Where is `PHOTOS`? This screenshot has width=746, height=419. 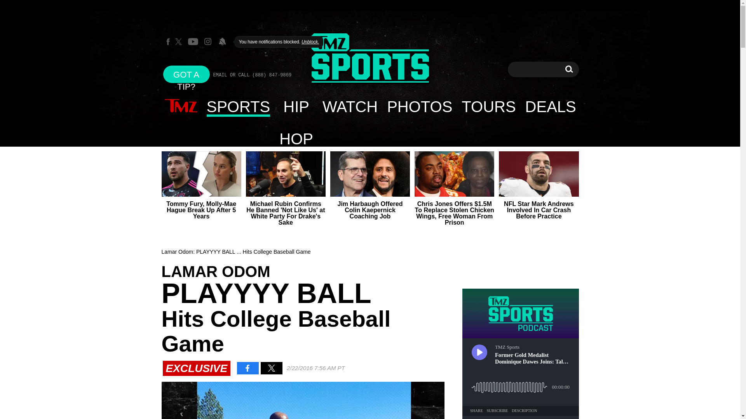 PHOTOS is located at coordinates (419, 106).